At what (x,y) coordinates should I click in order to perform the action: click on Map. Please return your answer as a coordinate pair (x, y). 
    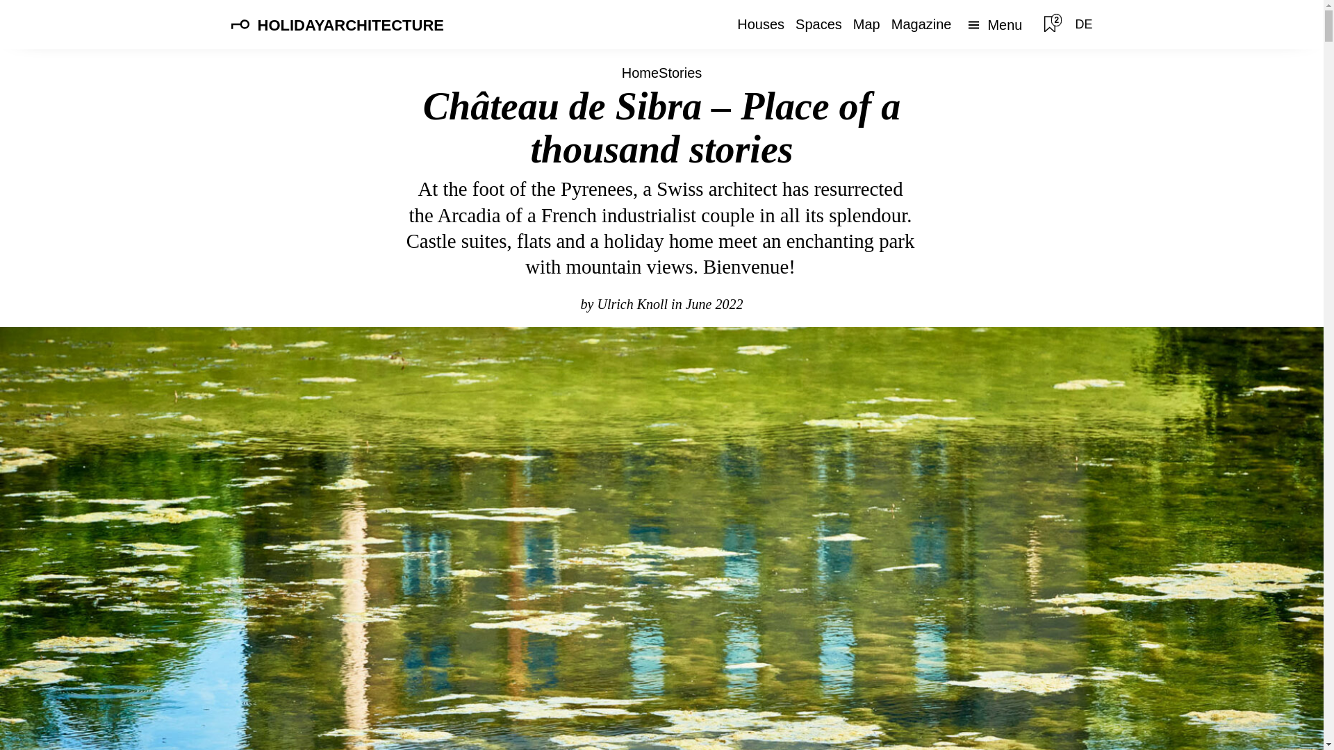
    Looking at the image, I should click on (866, 25).